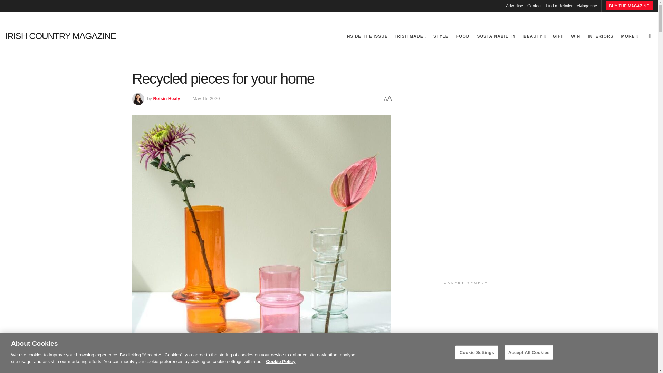  Describe the element at coordinates (367, 36) in the screenshot. I see `INSIDE THE ISSUE` at that location.